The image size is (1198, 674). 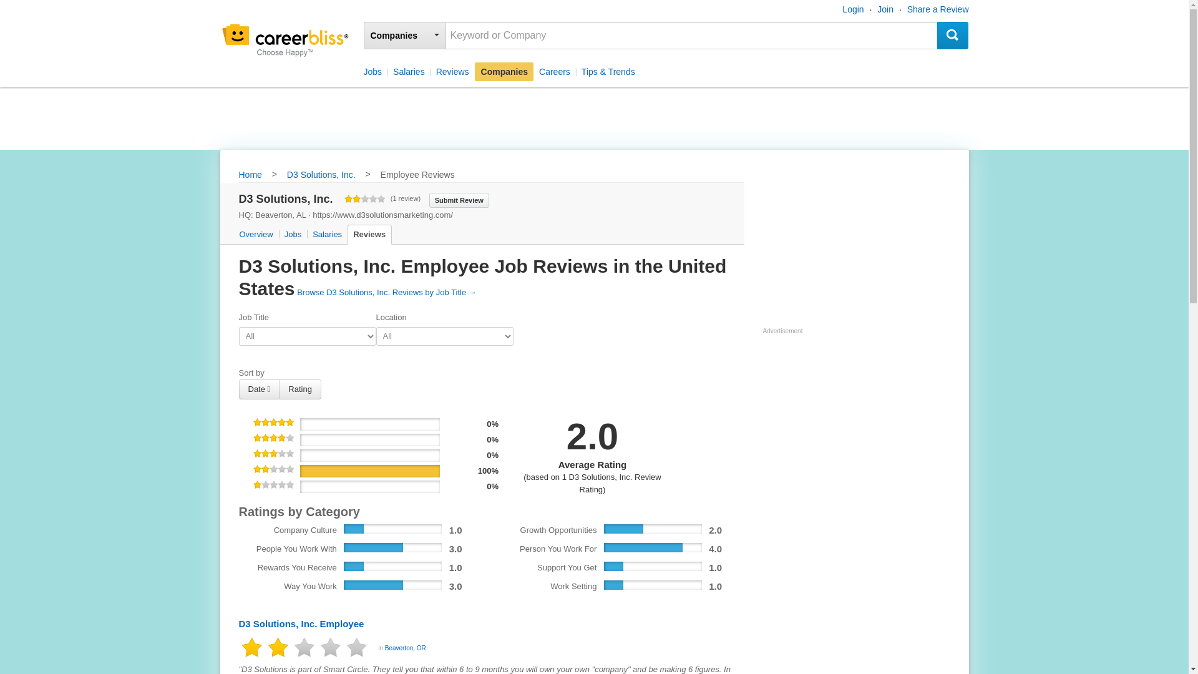 What do you see at coordinates (326, 235) in the screenshot?
I see `Salaries` at bounding box center [326, 235].